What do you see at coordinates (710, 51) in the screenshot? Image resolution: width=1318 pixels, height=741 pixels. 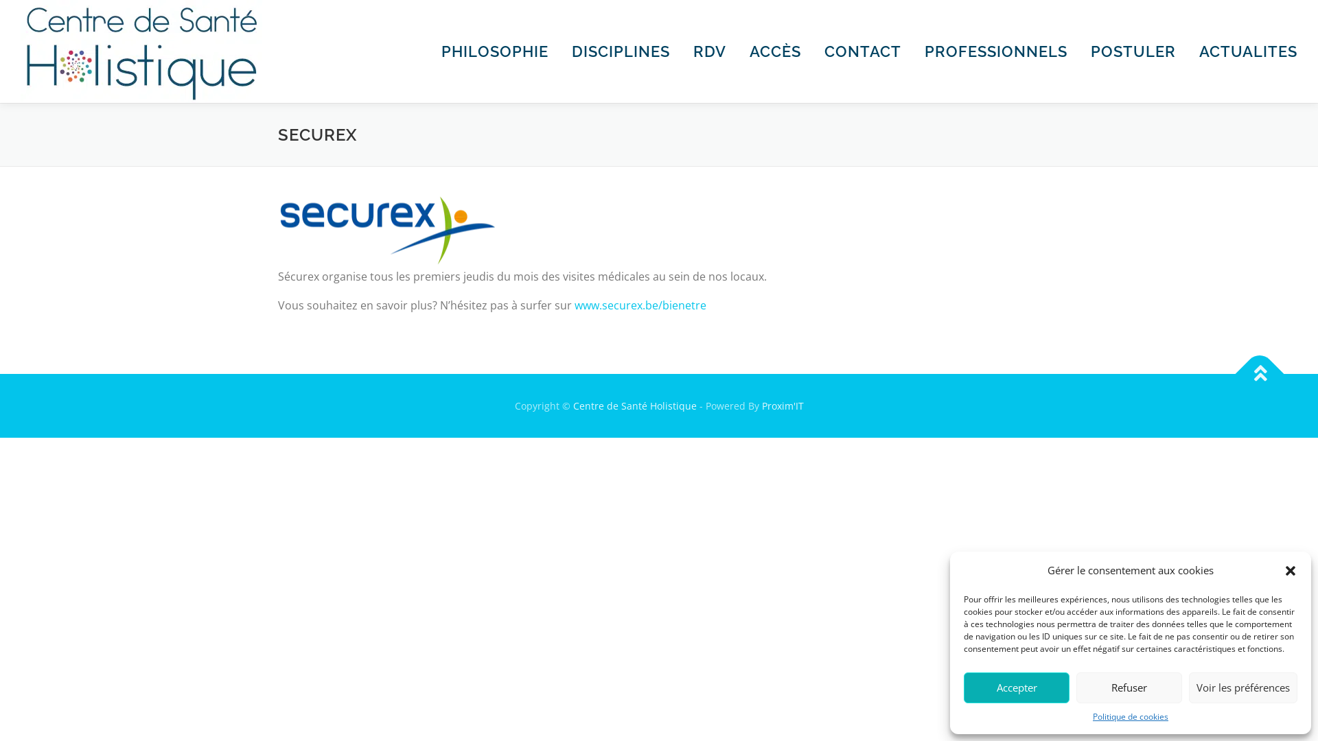 I see `RDV` at bounding box center [710, 51].